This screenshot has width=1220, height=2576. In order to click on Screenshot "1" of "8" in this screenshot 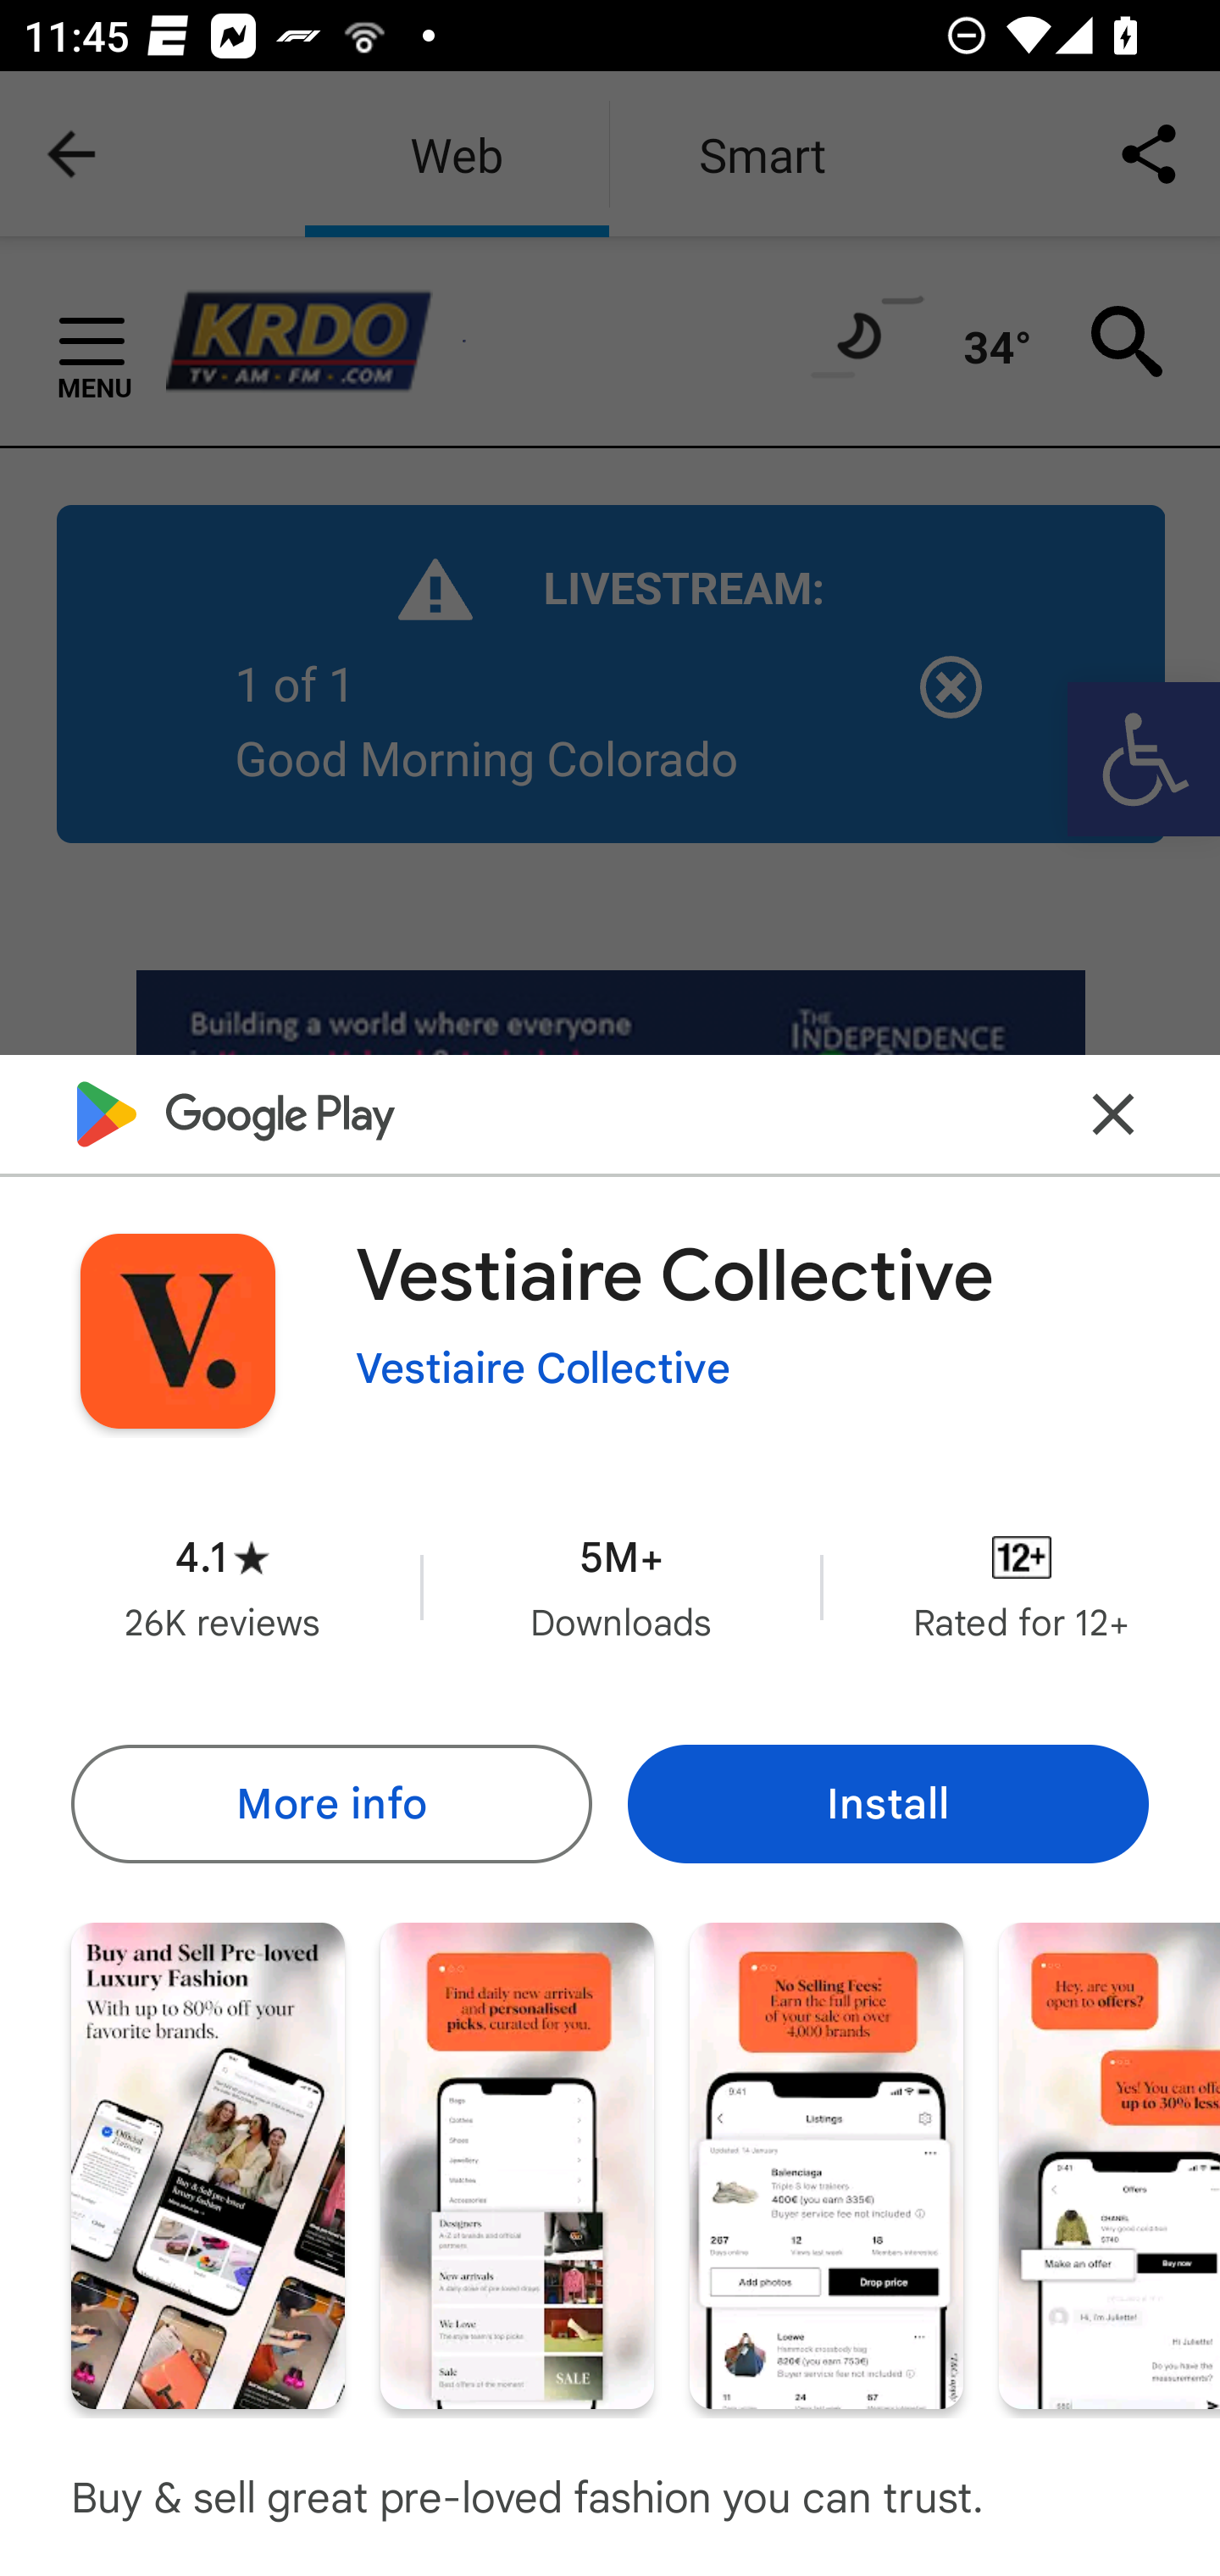, I will do `click(208, 2164)`.